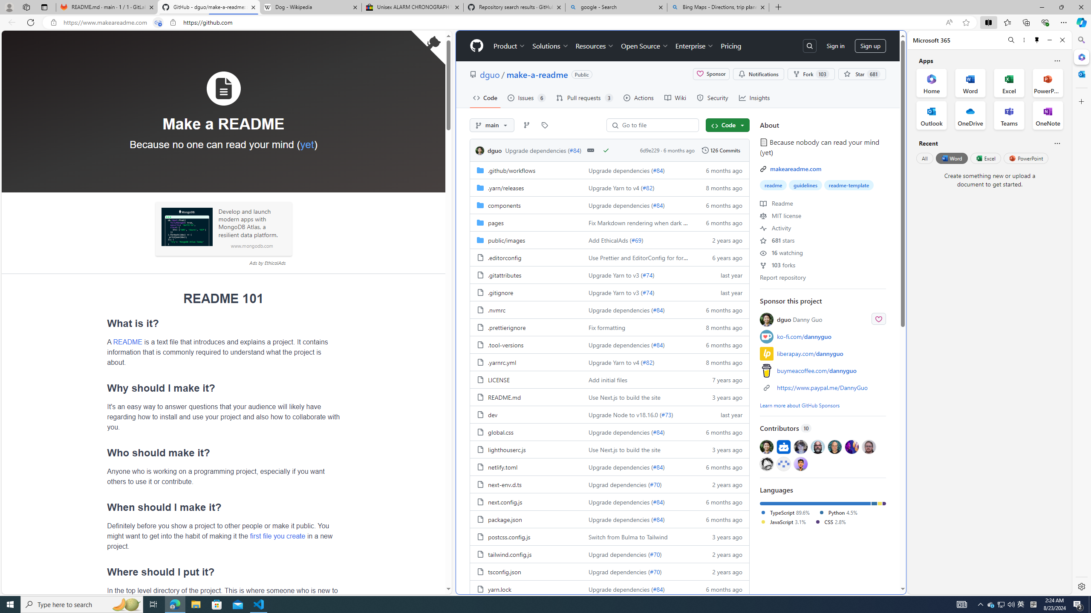 This screenshot has width=1091, height=613. I want to click on Sign up, so click(870, 46).